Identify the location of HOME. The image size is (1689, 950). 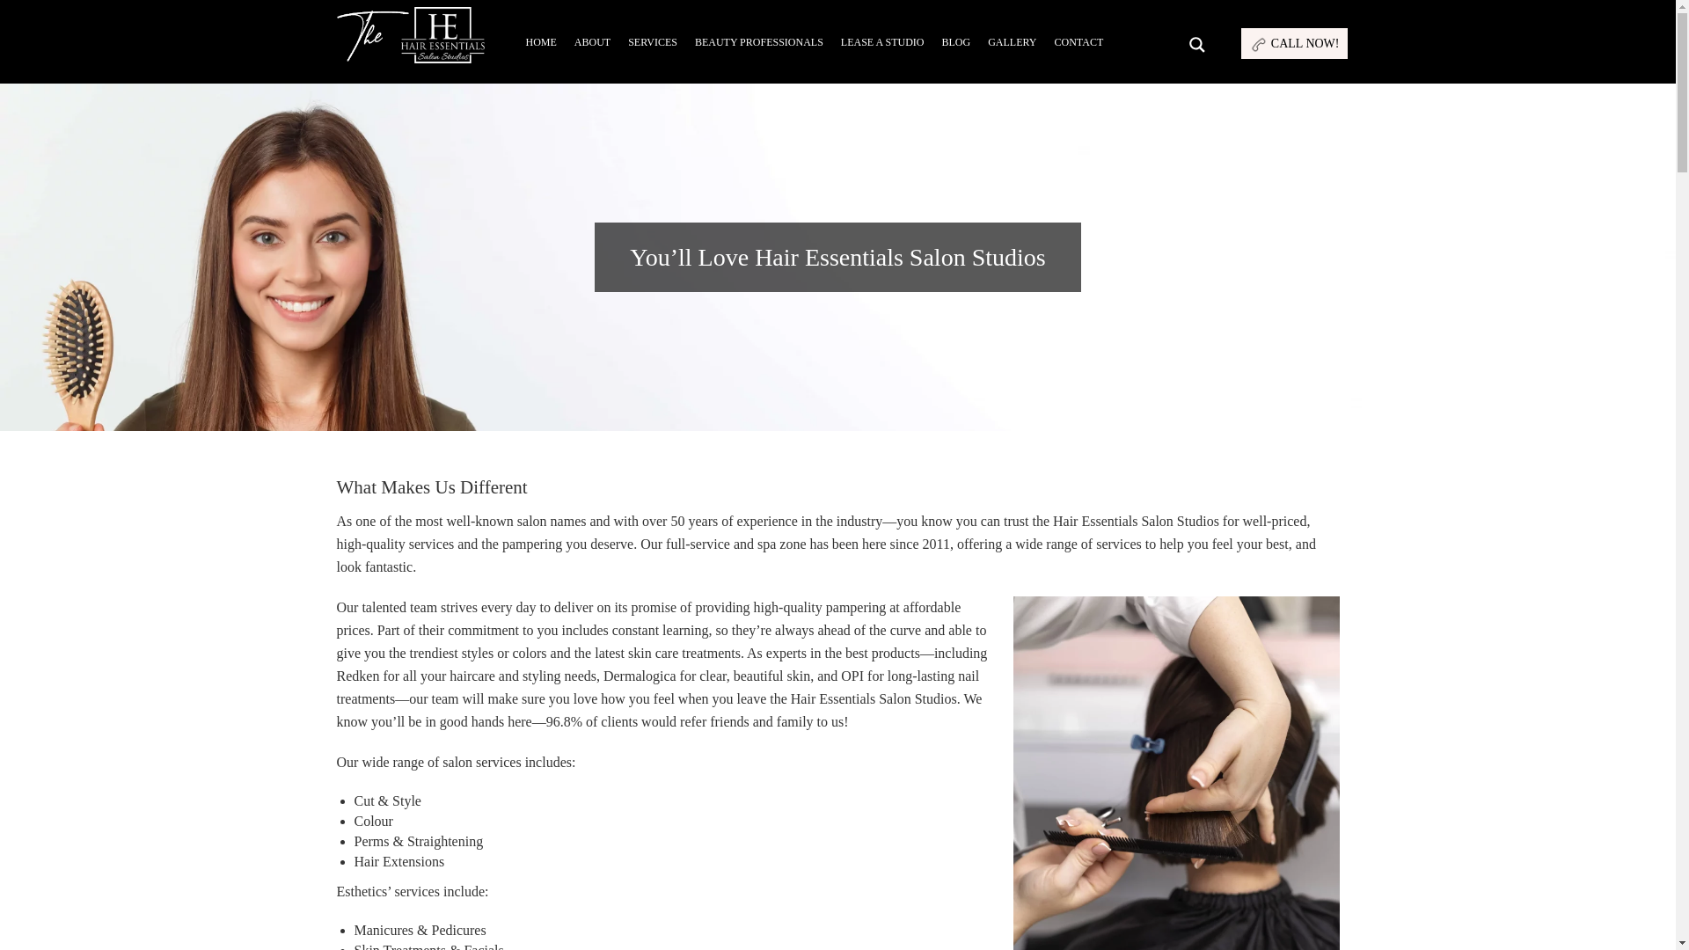
(541, 42).